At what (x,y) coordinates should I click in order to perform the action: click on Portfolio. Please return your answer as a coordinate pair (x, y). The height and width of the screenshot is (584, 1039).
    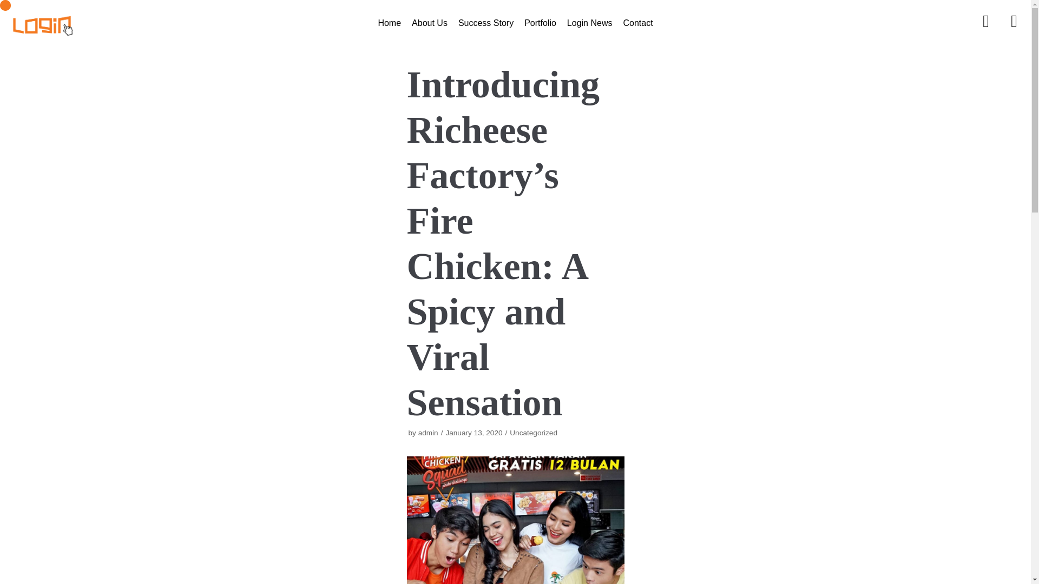
    Looking at the image, I should click on (540, 23).